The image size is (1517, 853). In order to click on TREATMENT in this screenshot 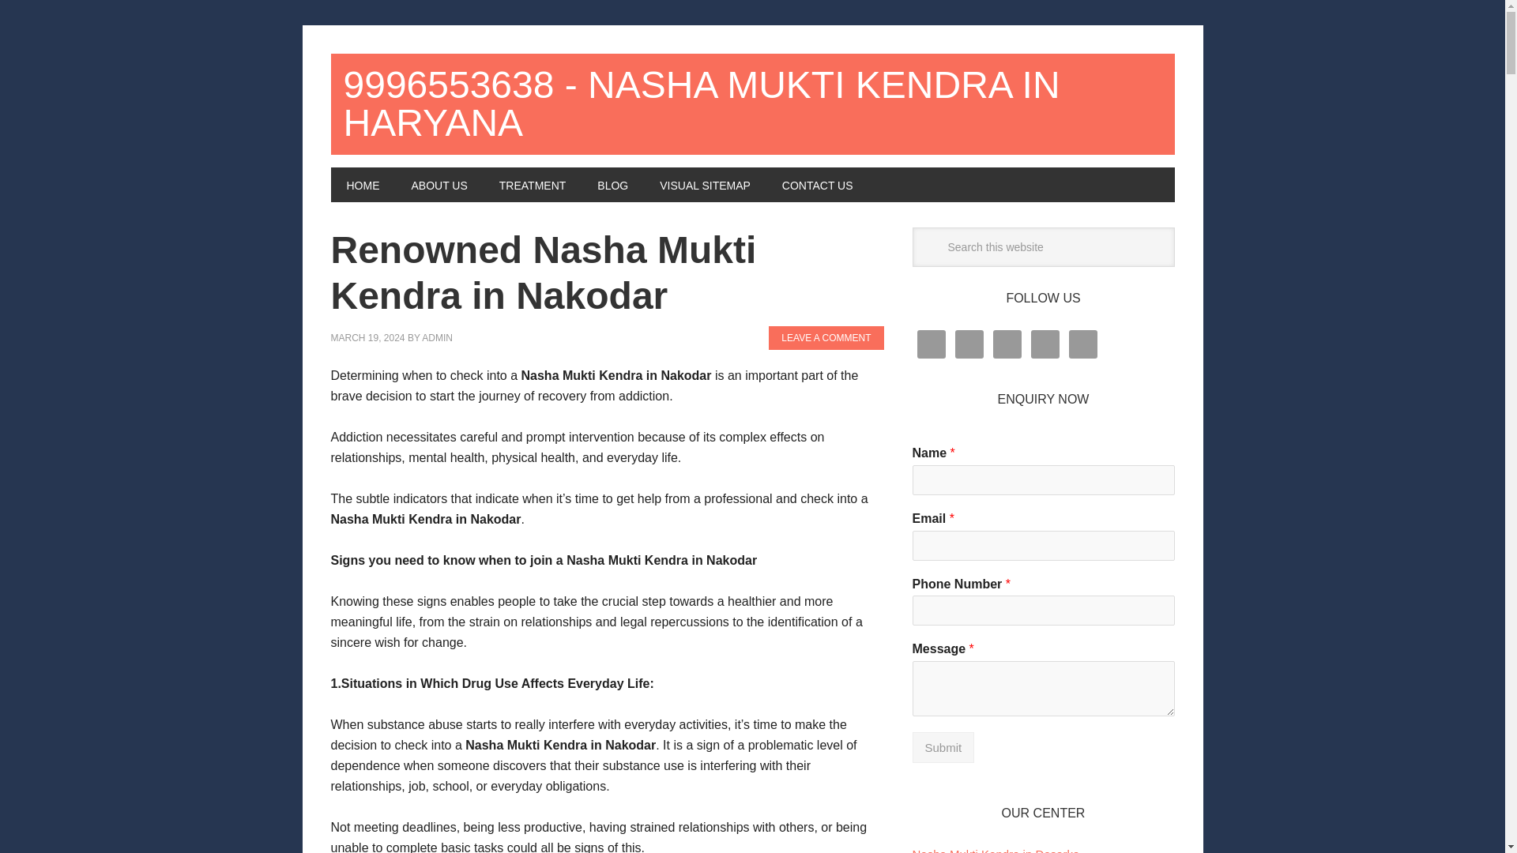, I will do `click(533, 184)`.